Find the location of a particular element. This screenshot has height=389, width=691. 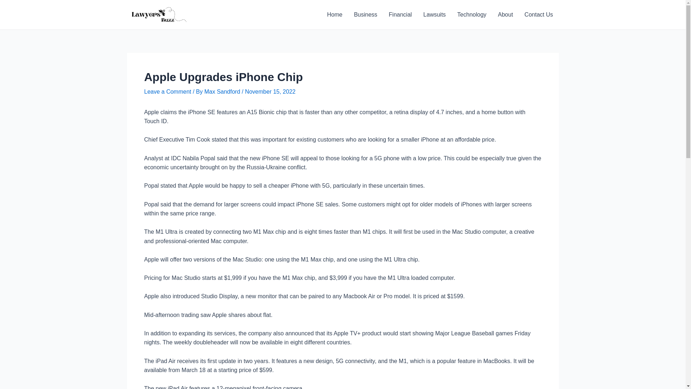

Max Sandford is located at coordinates (223, 91).